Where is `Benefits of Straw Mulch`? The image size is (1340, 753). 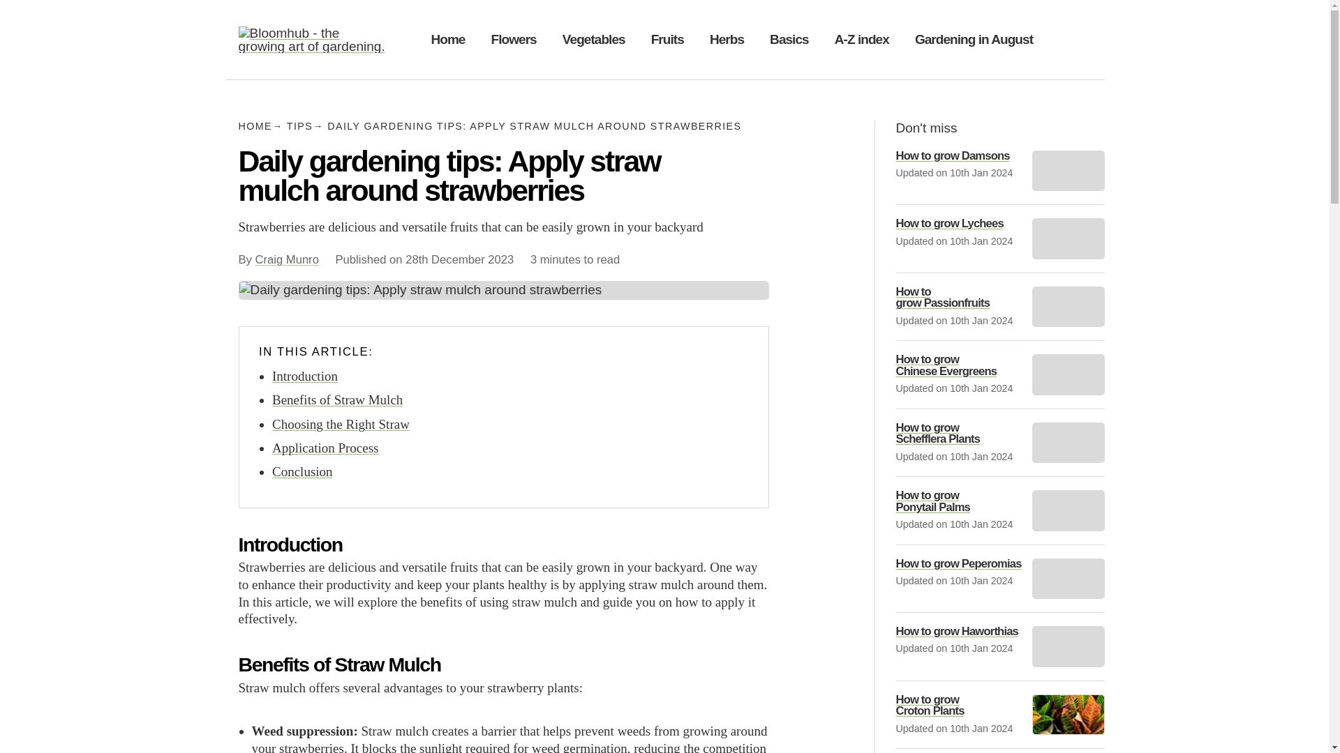 Benefits of Straw Mulch is located at coordinates (337, 400).